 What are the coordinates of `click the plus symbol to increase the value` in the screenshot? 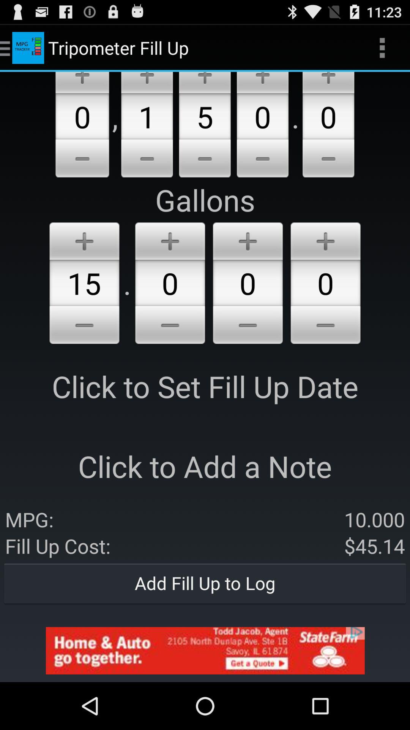 It's located at (170, 240).